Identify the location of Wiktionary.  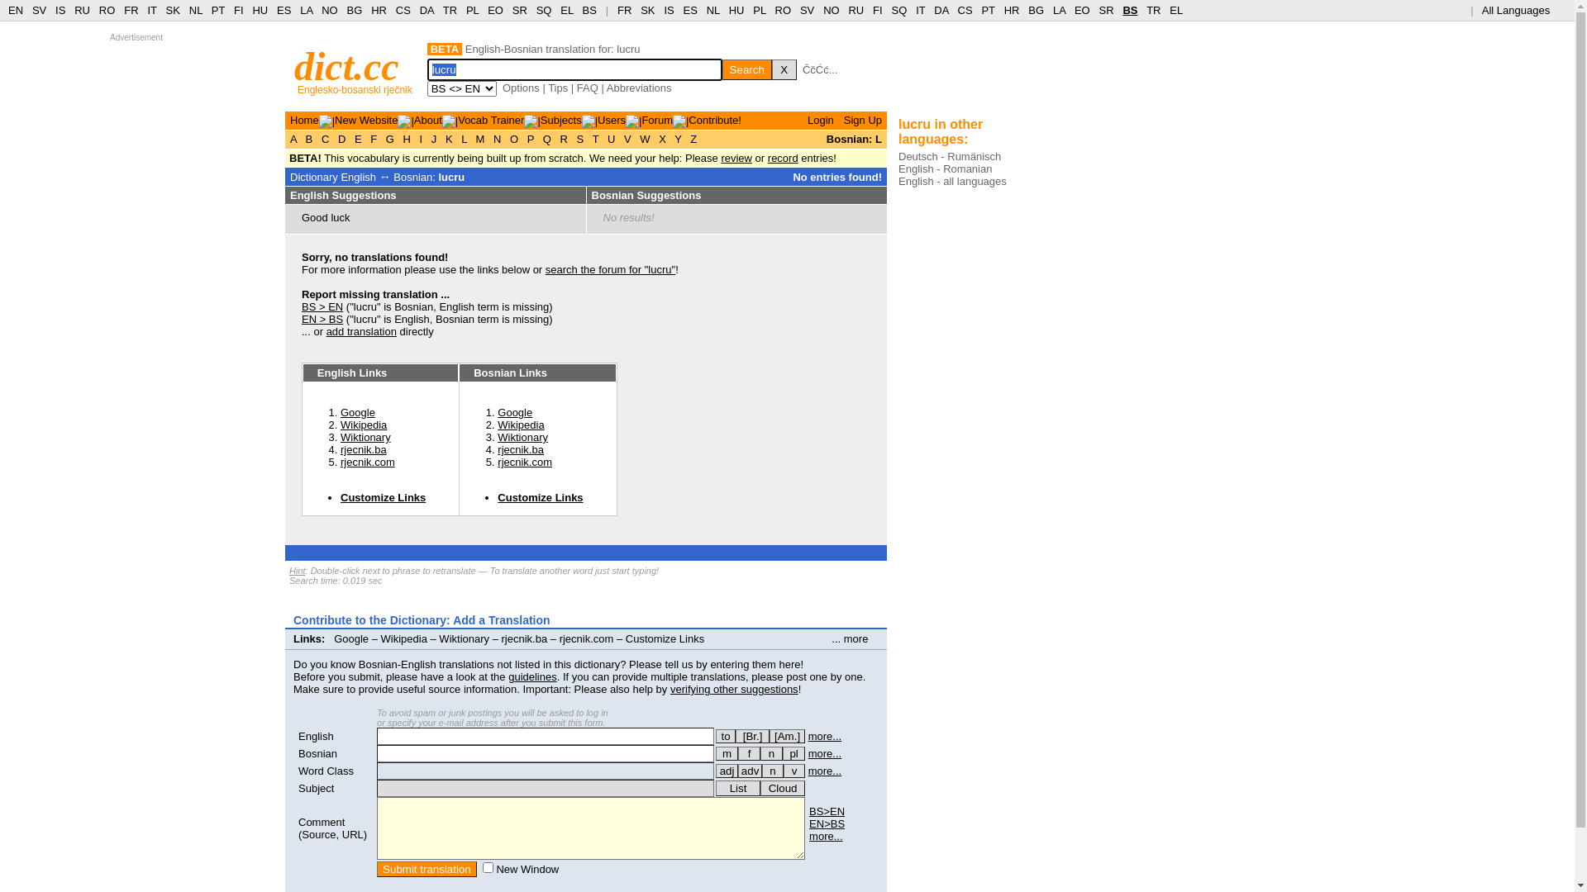
(522, 438).